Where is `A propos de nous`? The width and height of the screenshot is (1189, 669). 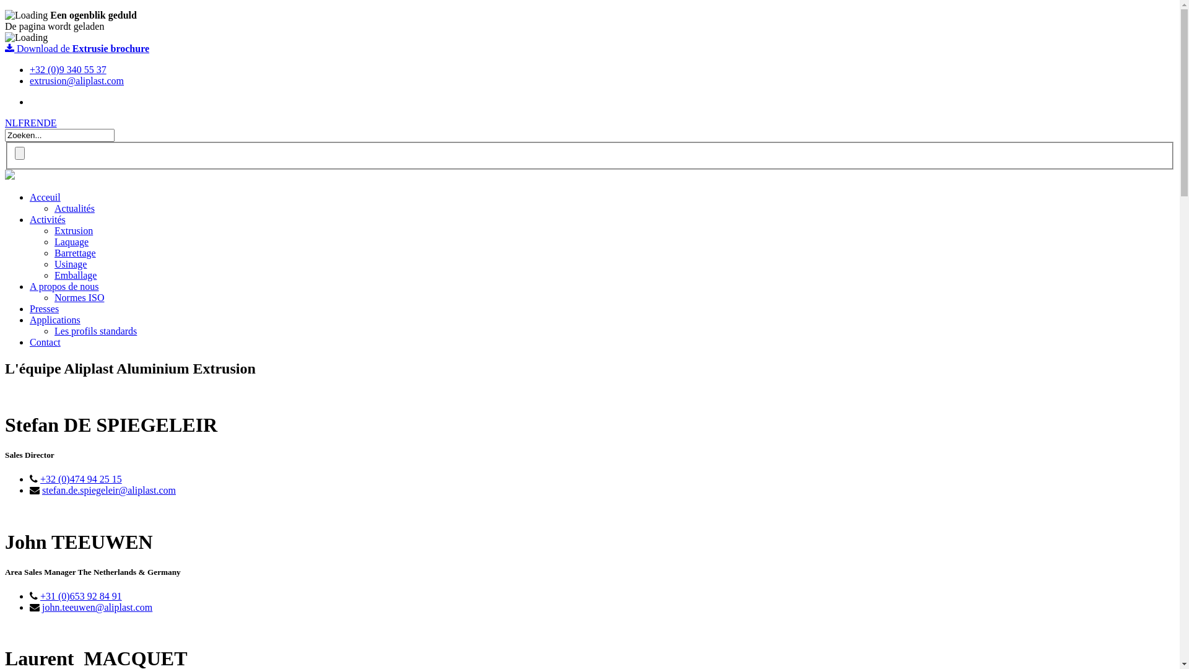 A propos de nous is located at coordinates (64, 286).